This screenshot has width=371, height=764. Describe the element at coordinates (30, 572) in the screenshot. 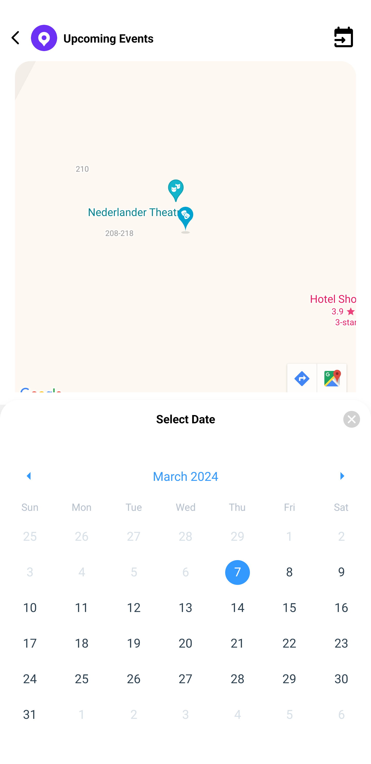

I see ` Sunday 3 March 2024  3` at that location.